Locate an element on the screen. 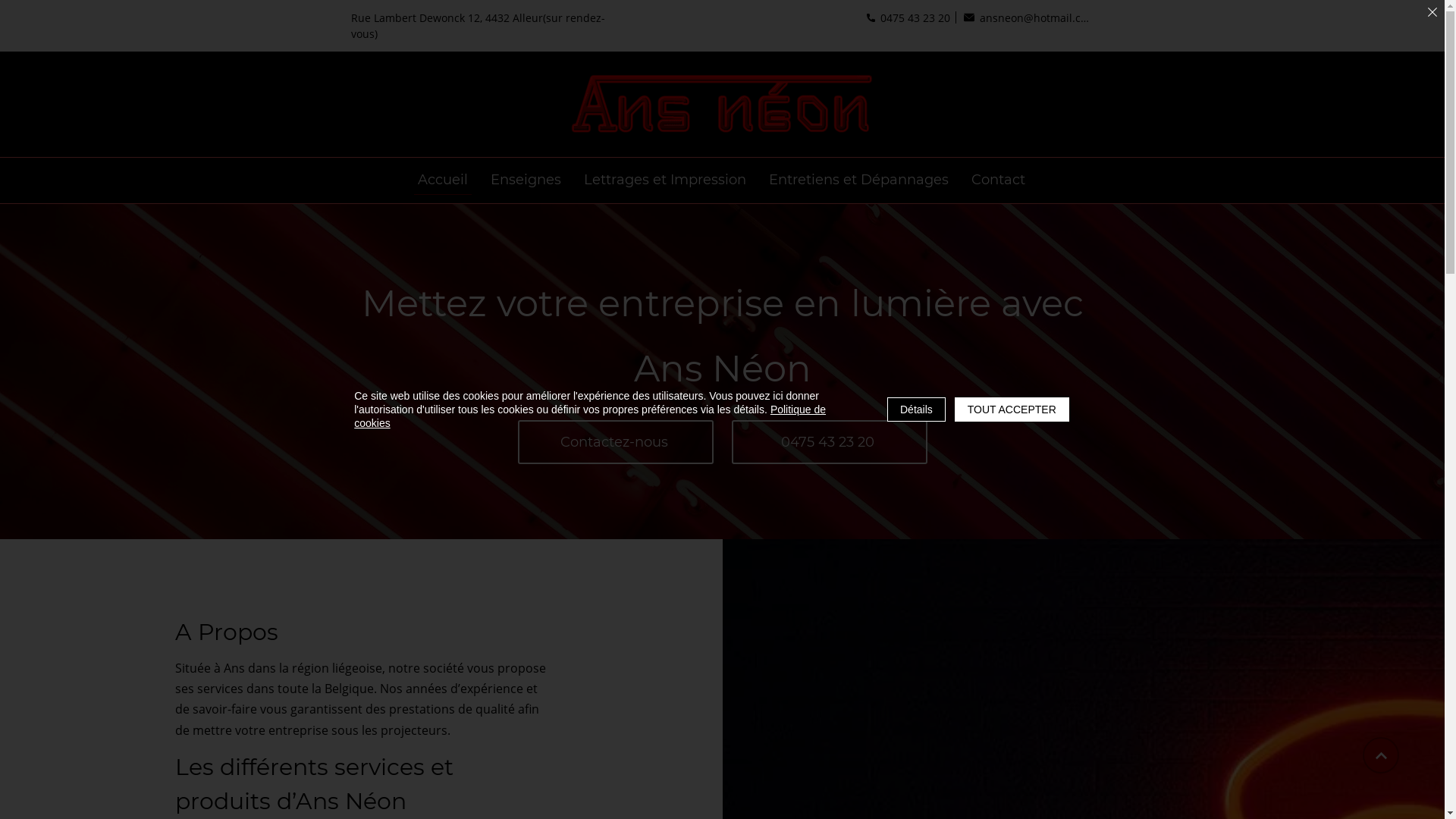  0475 43 23 20 is located at coordinates (908, 17).